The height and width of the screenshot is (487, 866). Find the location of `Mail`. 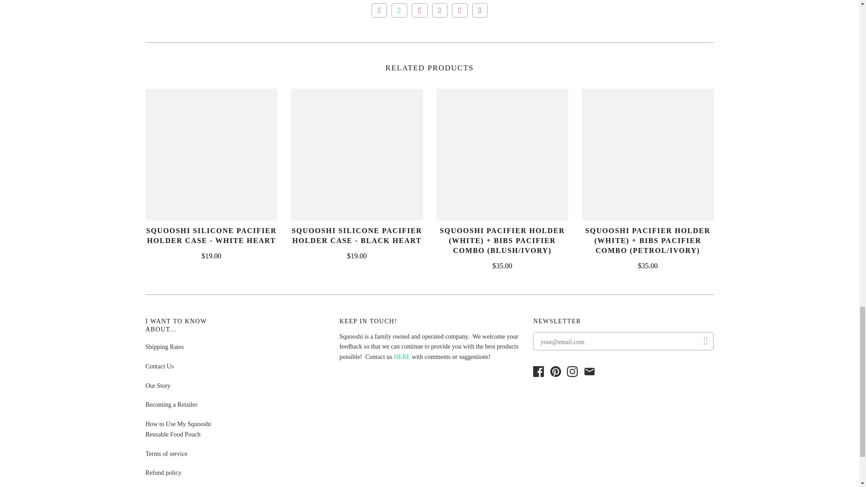

Mail is located at coordinates (589, 372).